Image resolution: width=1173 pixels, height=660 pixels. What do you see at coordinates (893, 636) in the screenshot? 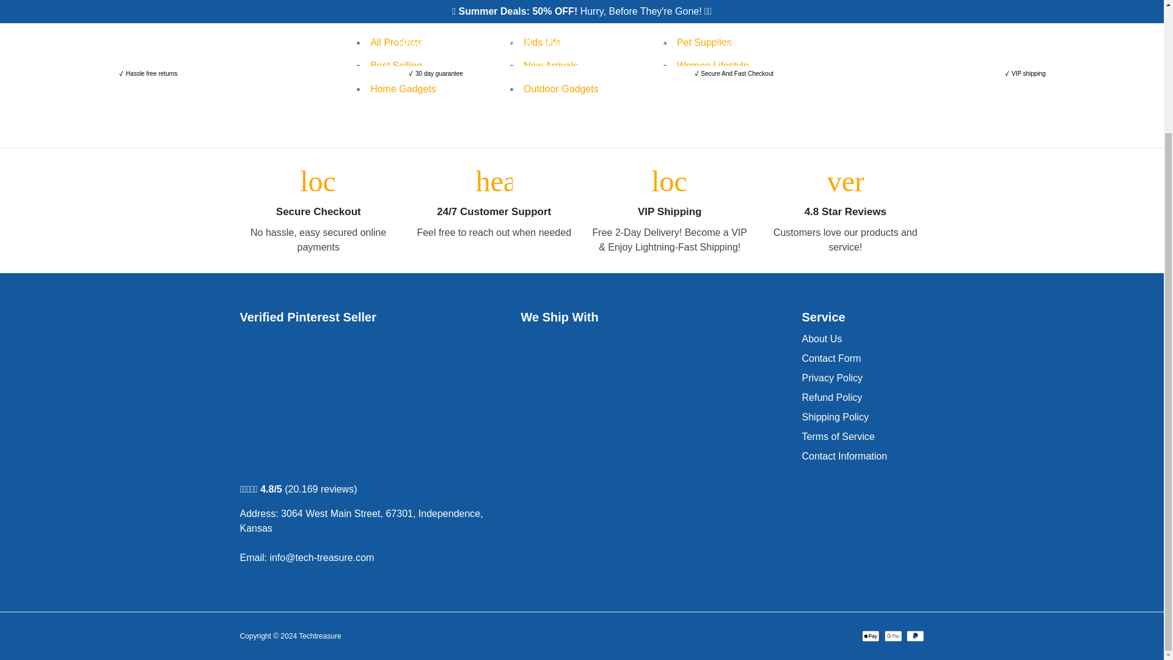
I see `Google Pay` at bounding box center [893, 636].